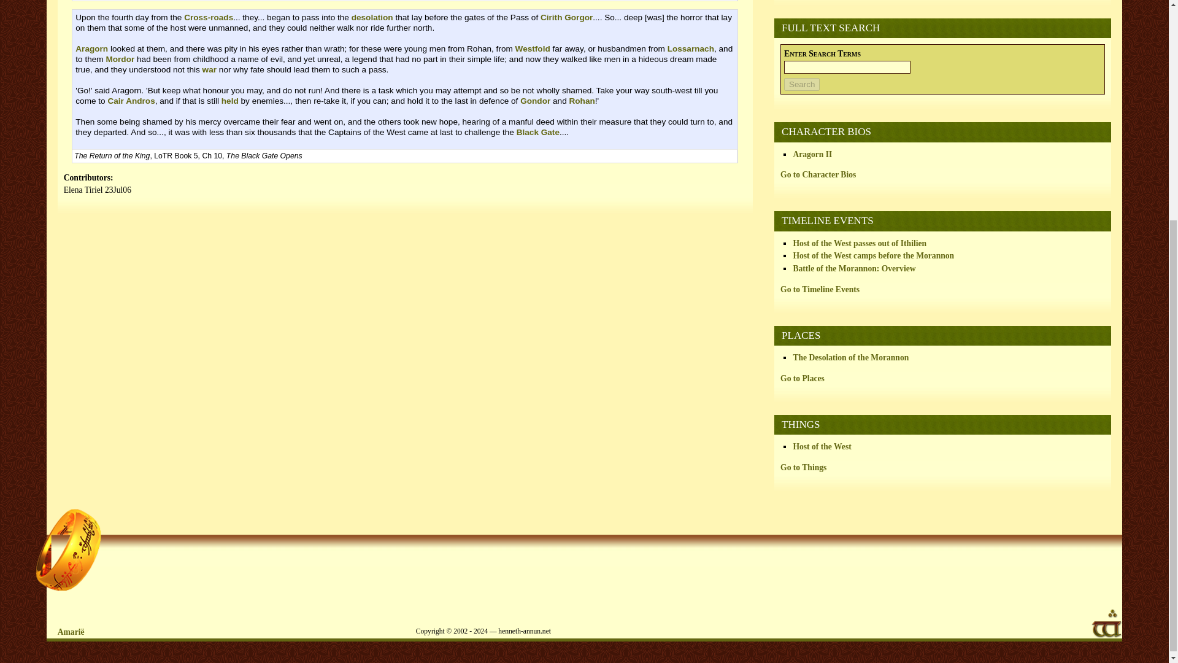 This screenshot has height=663, width=1178. I want to click on Rohan, so click(582, 101).